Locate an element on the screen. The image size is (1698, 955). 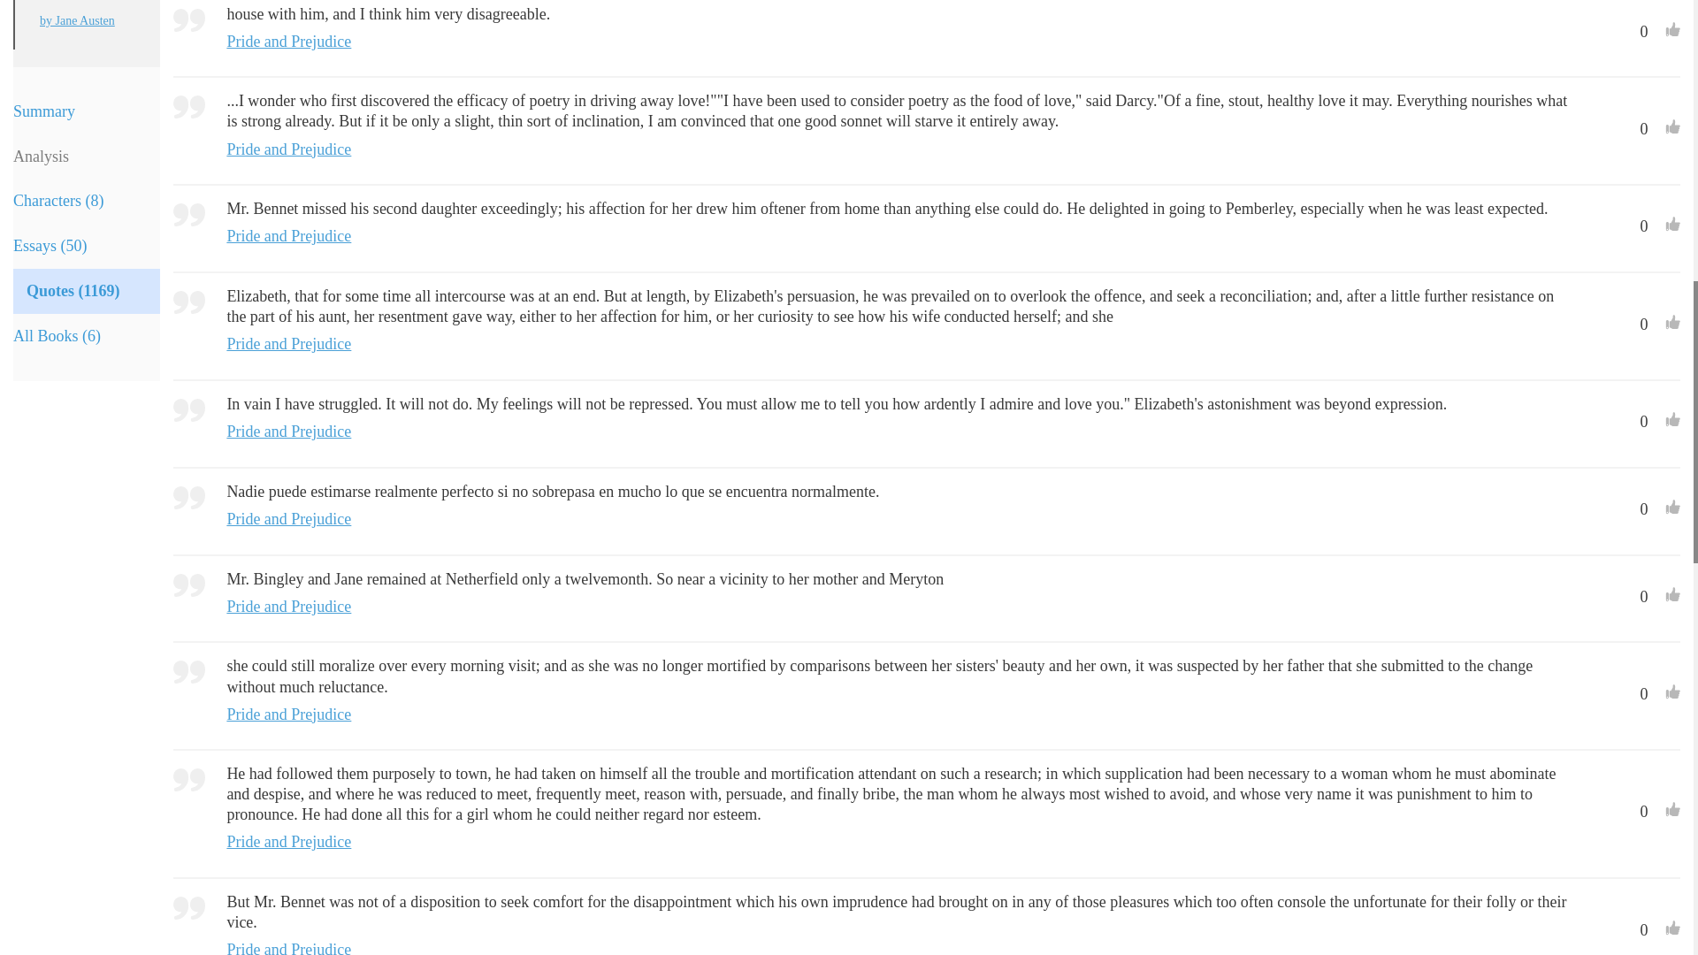
Summary is located at coordinates (87, 111).